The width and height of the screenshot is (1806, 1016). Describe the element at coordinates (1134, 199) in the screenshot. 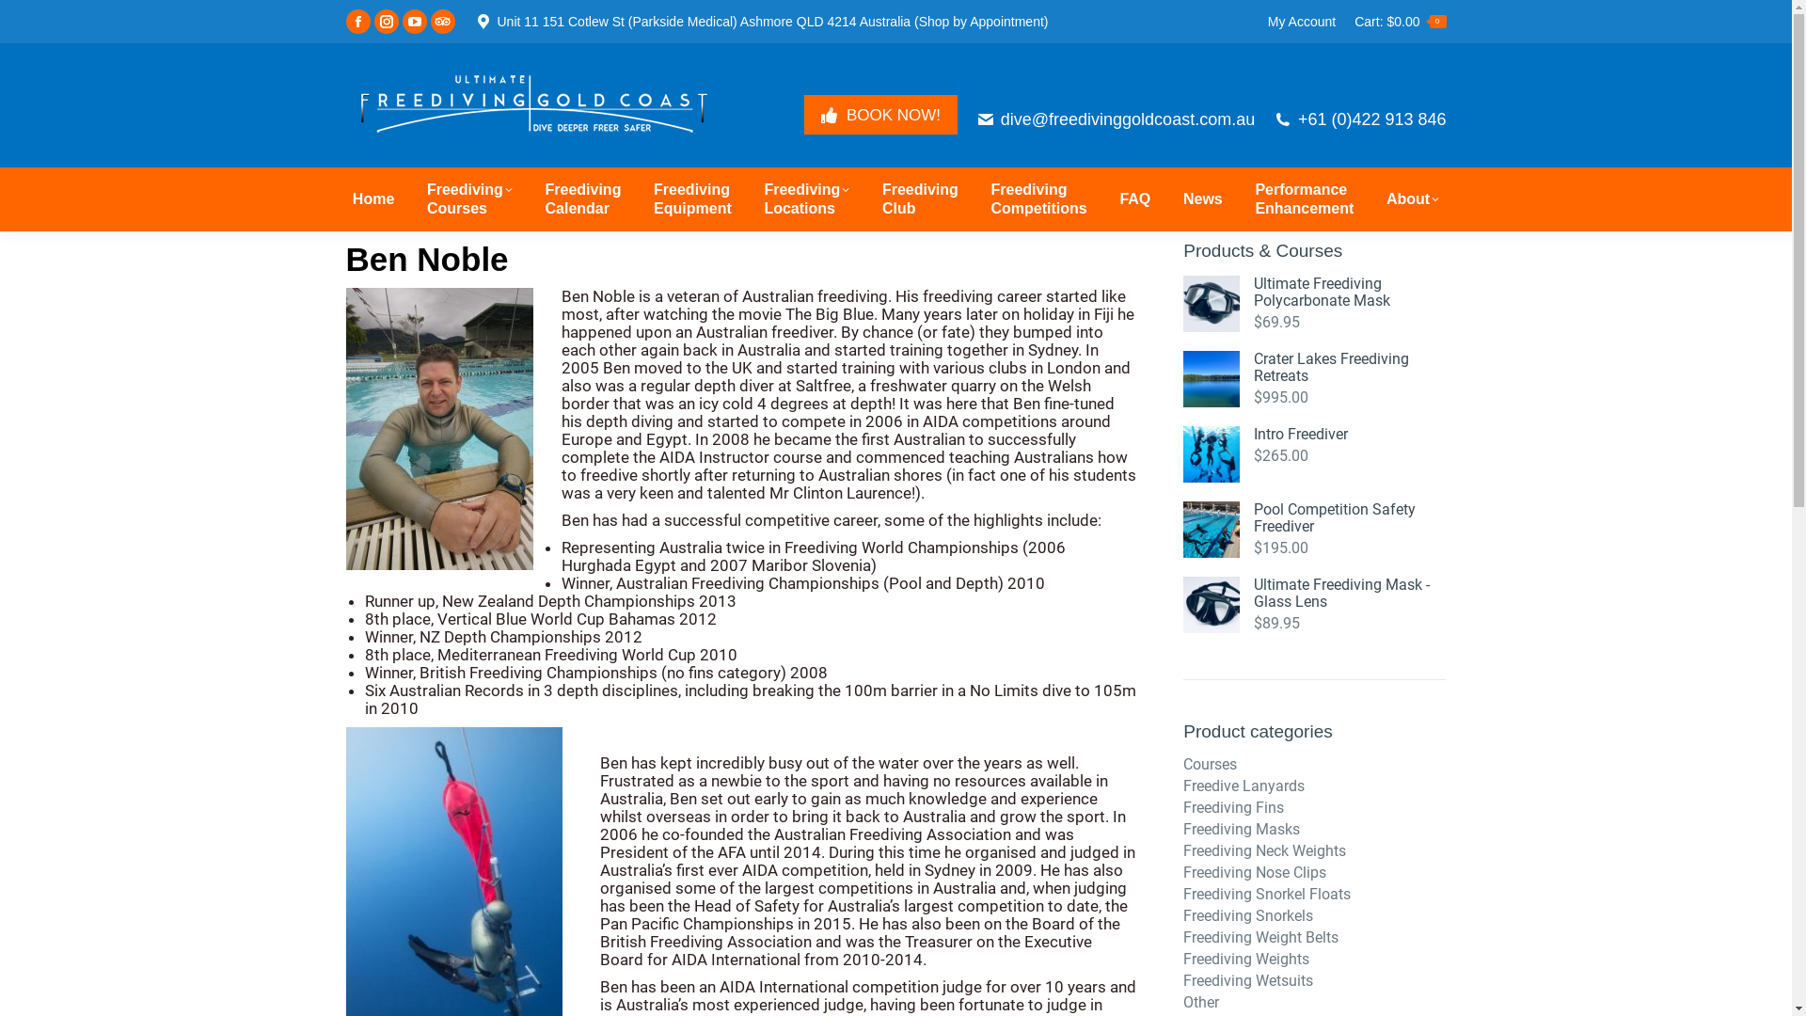

I see `FAQ` at that location.